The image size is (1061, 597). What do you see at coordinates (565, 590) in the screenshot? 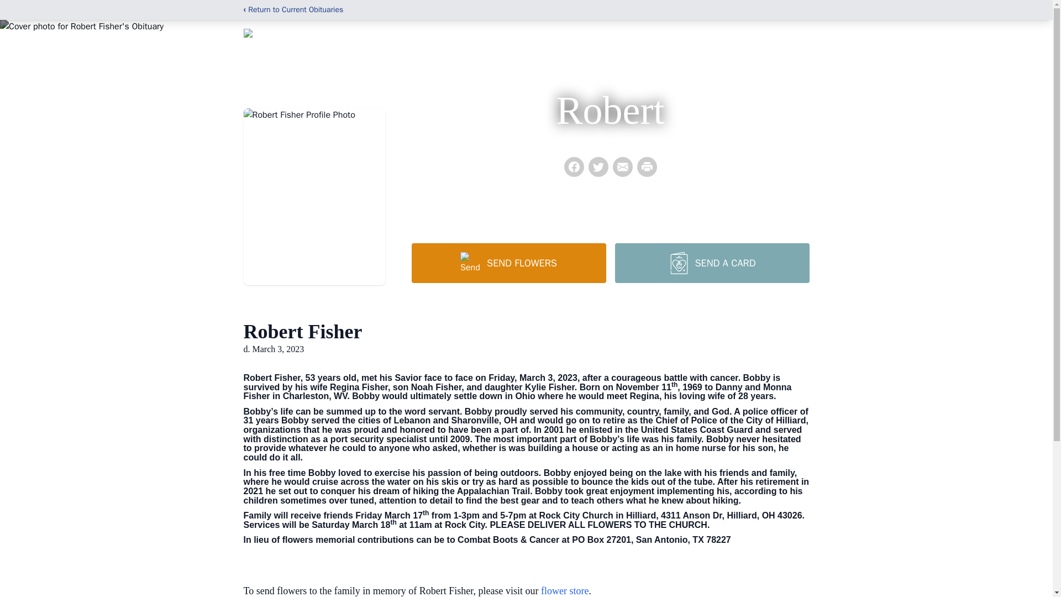
I see `flower store` at bounding box center [565, 590].